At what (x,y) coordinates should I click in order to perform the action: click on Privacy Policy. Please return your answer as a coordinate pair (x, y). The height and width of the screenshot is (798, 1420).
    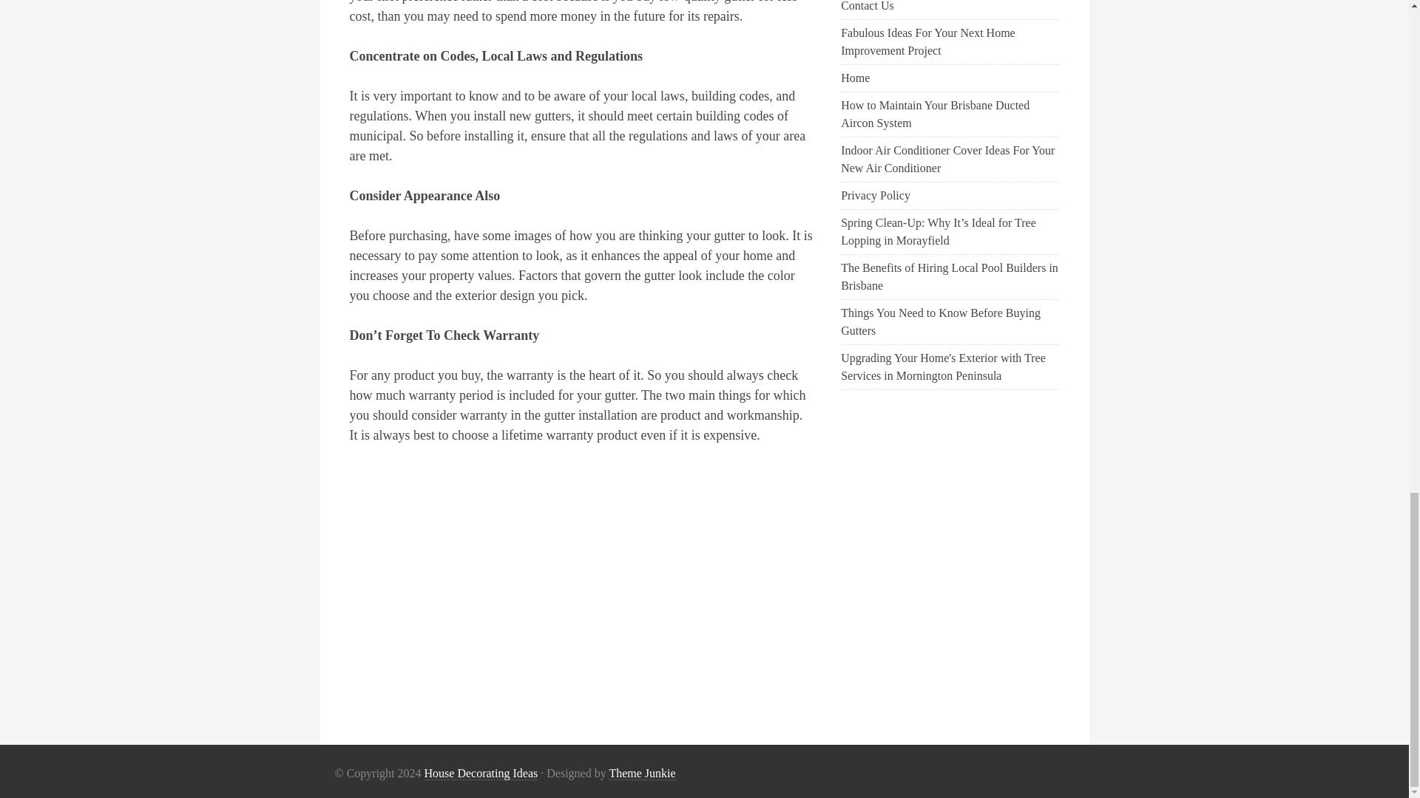
    Looking at the image, I should click on (875, 195).